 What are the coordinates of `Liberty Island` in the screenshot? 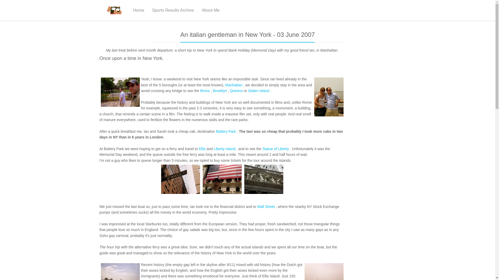 It's located at (224, 149).